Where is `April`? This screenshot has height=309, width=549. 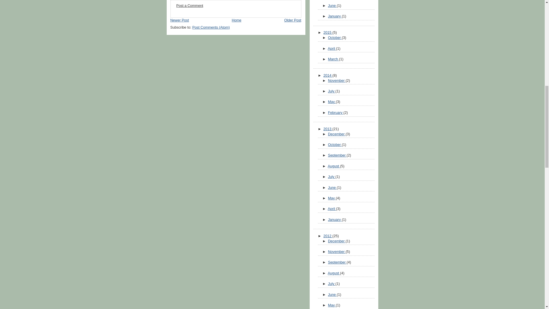
April is located at coordinates (332, 49).